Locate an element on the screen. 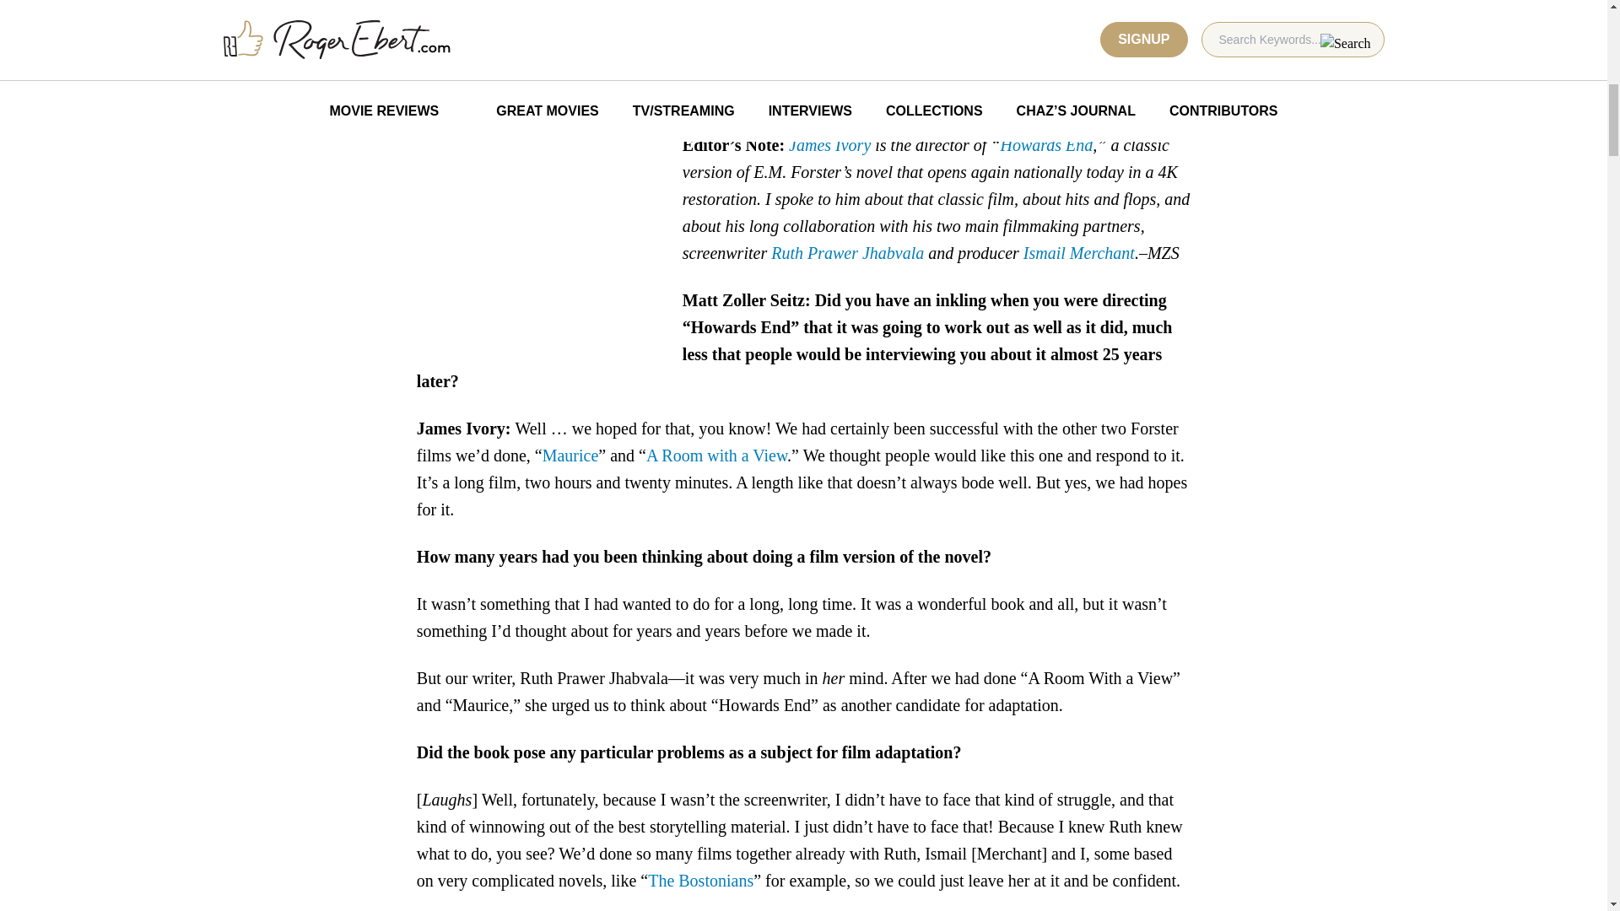 The image size is (1620, 911). Maurice is located at coordinates (570, 455).